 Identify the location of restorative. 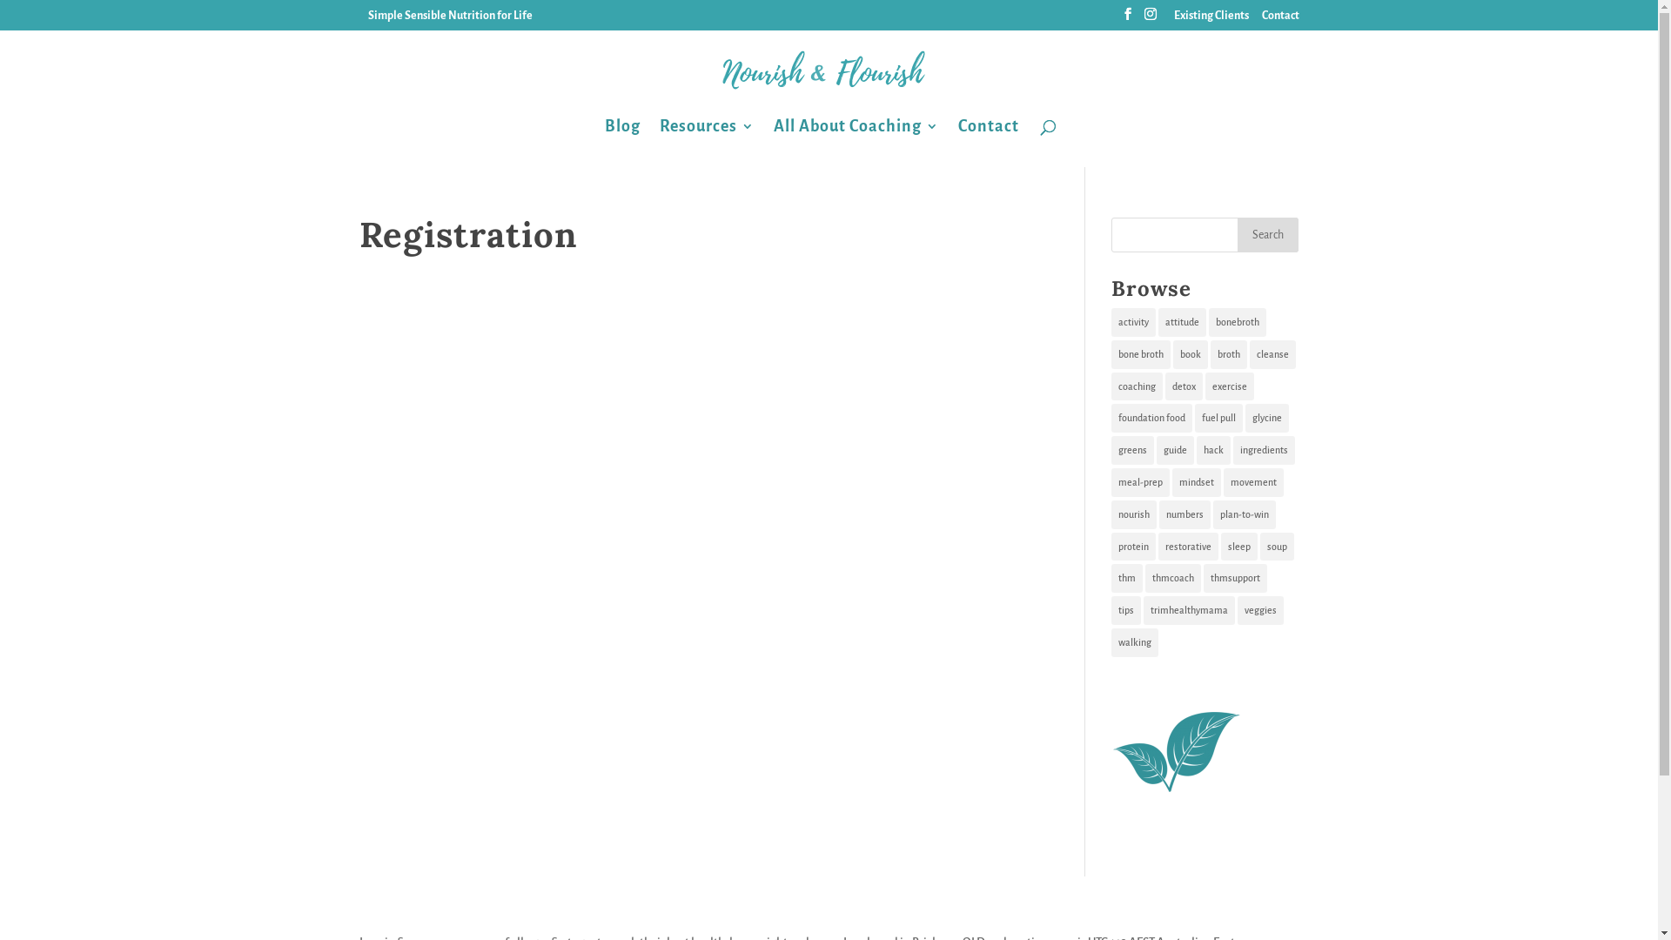
(1189, 547).